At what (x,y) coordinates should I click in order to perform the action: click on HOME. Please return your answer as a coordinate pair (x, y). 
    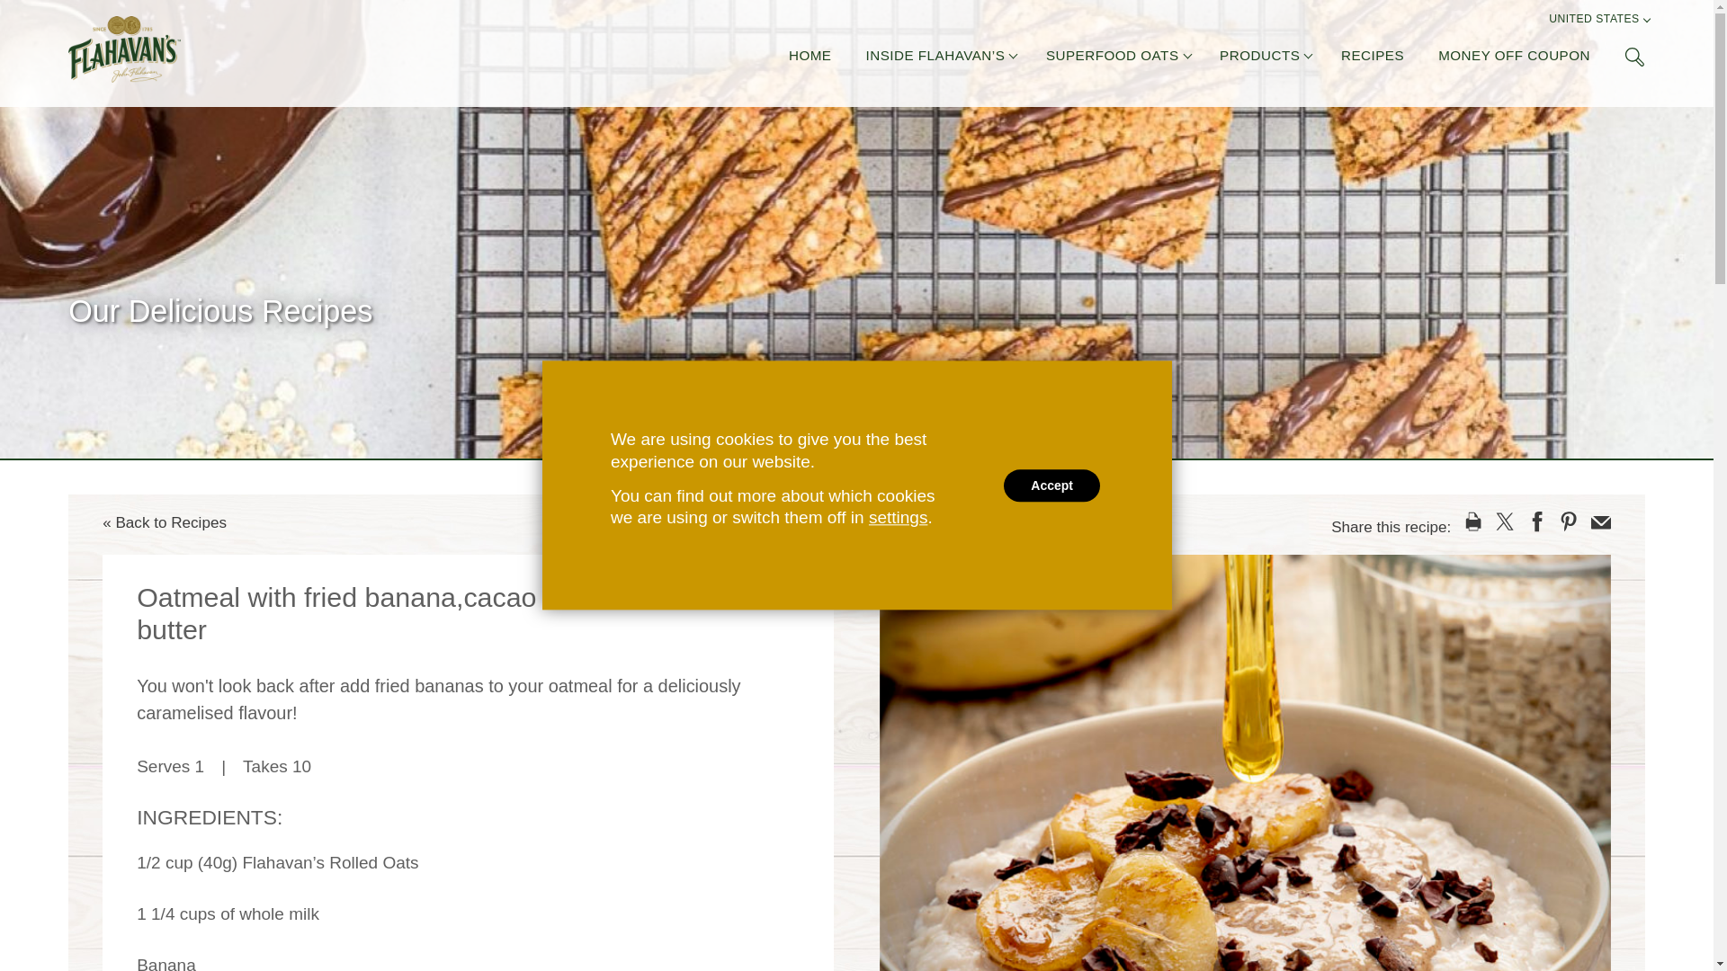
    Looking at the image, I should click on (810, 58).